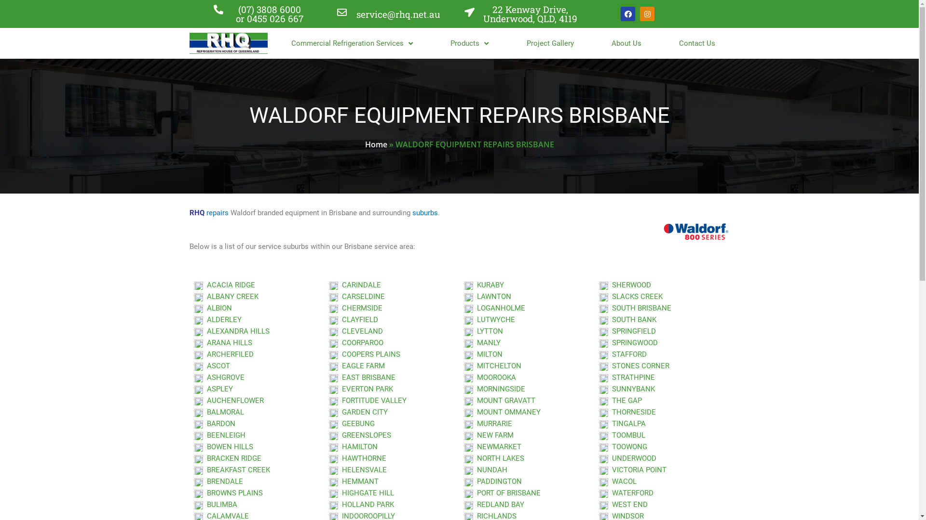 This screenshot has height=520, width=926. What do you see at coordinates (620, 401) in the screenshot?
I see `  THE GAP` at bounding box center [620, 401].